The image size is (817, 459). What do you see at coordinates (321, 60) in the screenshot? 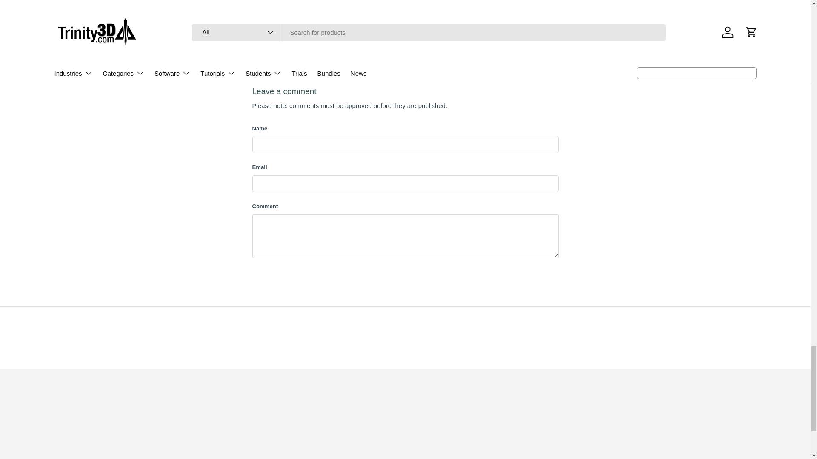
I see `Pin on Pinterest` at bounding box center [321, 60].